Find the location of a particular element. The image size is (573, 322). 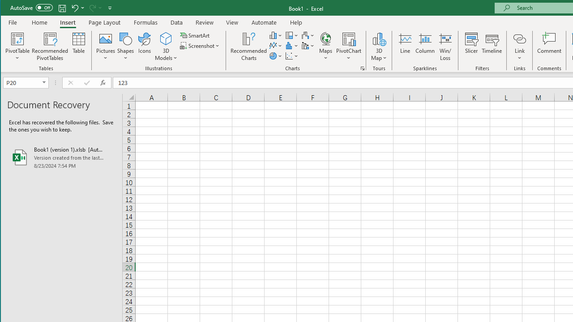

Maps is located at coordinates (325, 47).